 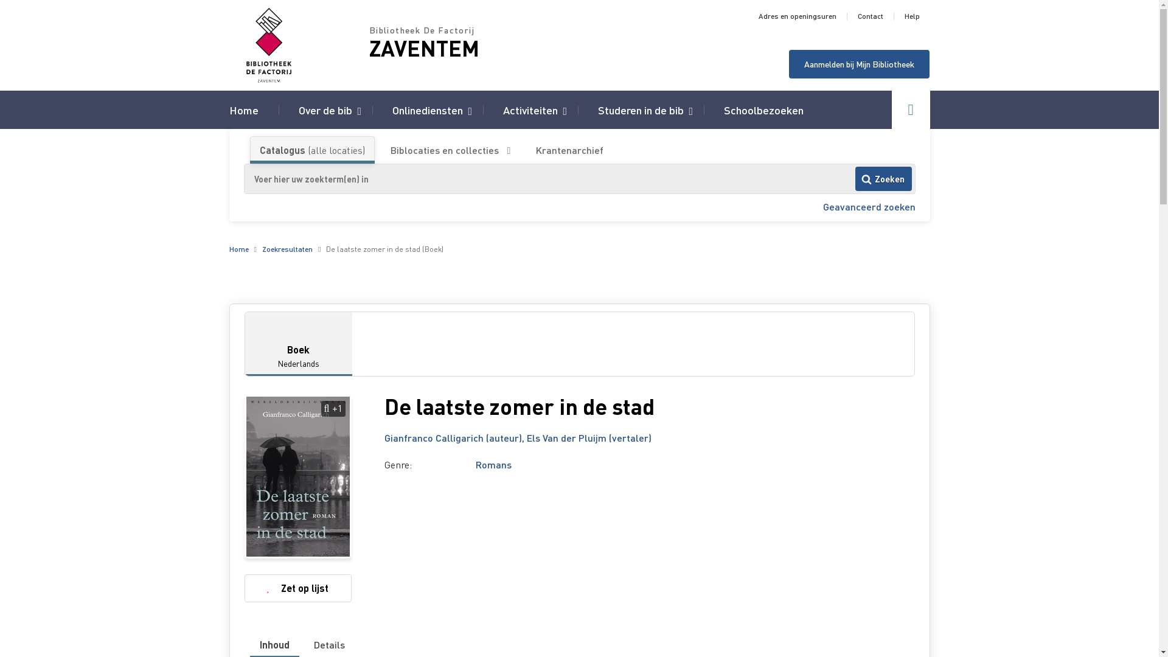 I want to click on Schoolbezoeken, so click(x=764, y=109).